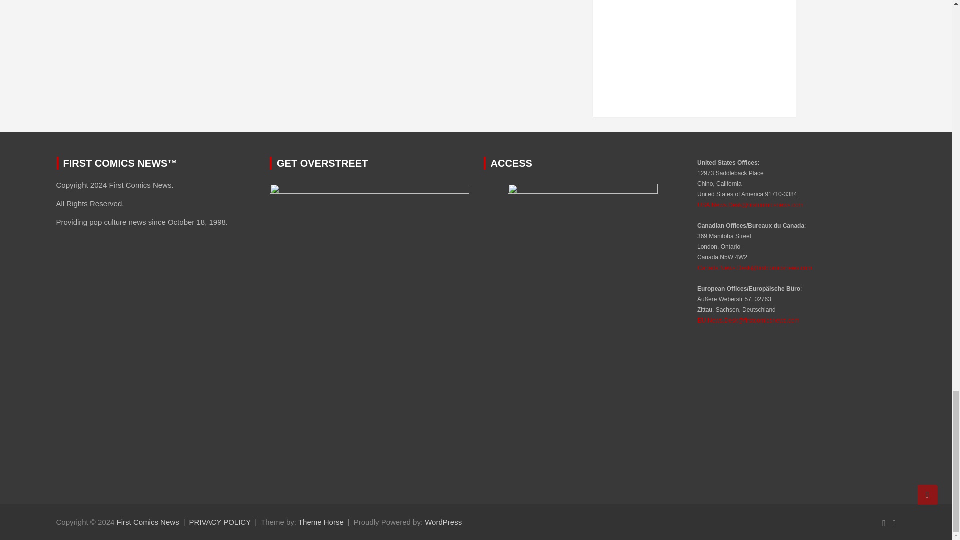 The image size is (960, 540). What do you see at coordinates (443, 522) in the screenshot?
I see `WordPress` at bounding box center [443, 522].